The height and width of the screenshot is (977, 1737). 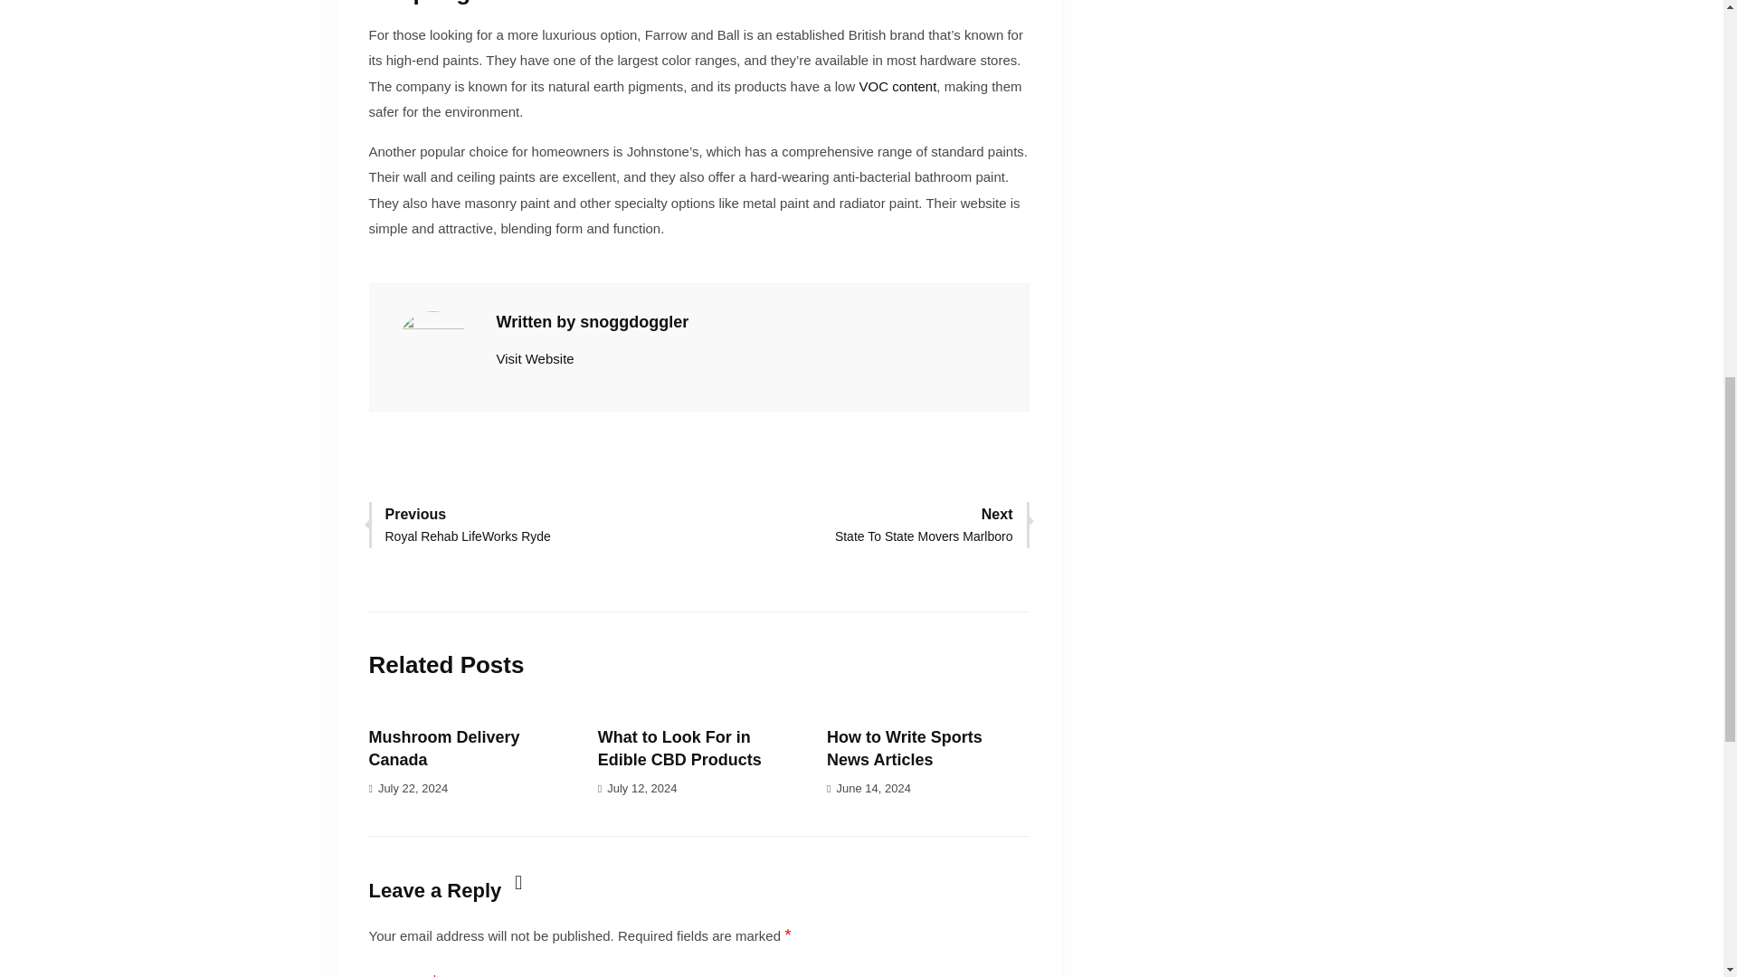 What do you see at coordinates (633, 322) in the screenshot?
I see `snoggdoggler` at bounding box center [633, 322].